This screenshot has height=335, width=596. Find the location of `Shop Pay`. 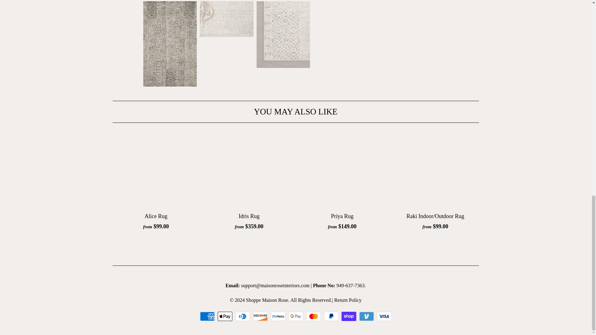

Shop Pay is located at coordinates (350, 316).